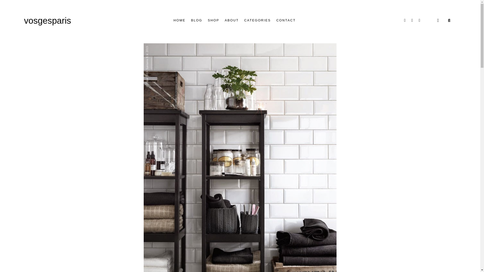  I want to click on ABOUT, so click(232, 20).